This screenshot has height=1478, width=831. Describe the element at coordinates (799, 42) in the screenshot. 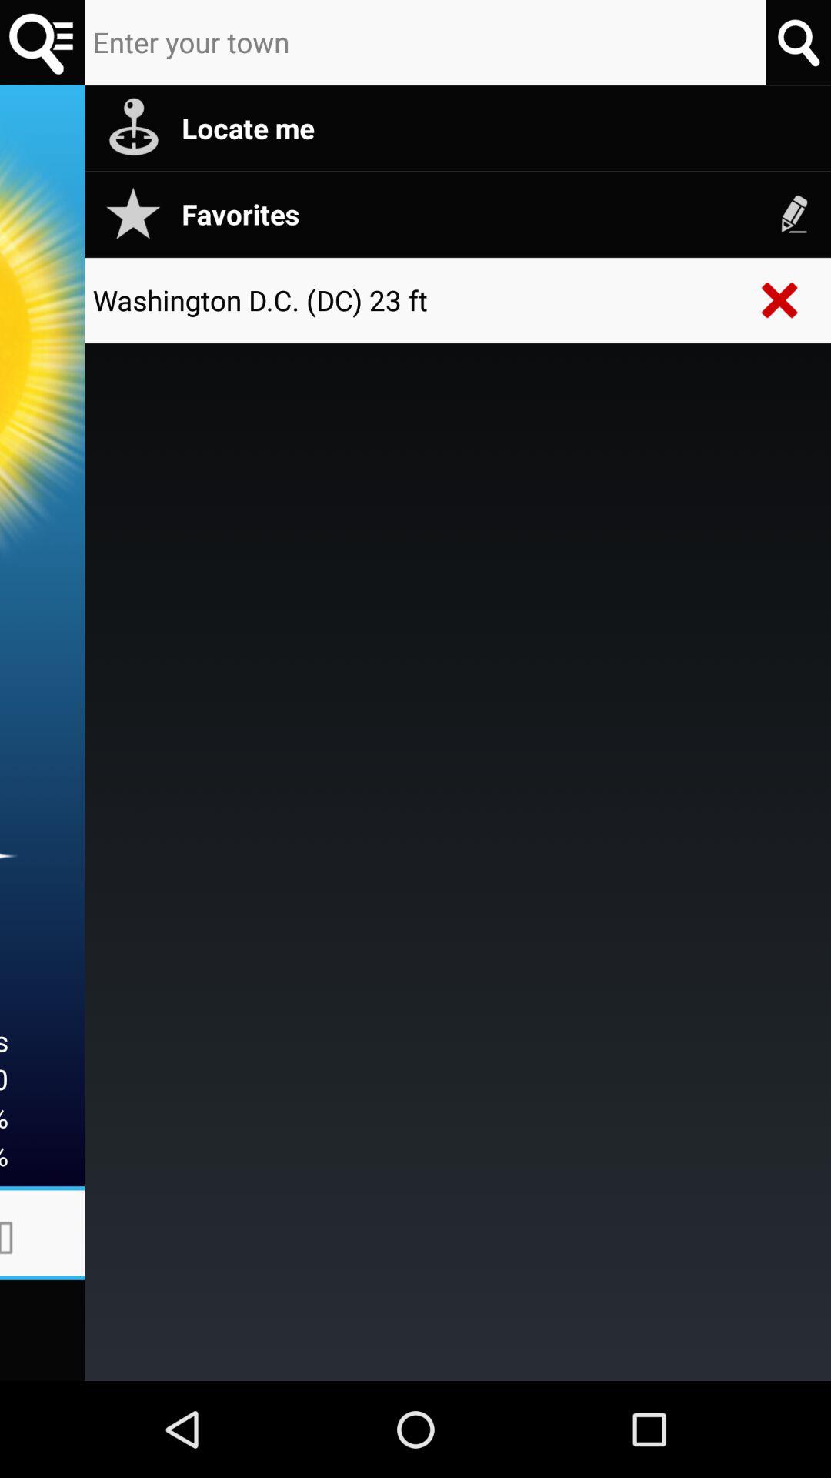

I see `searches using inputted text` at that location.